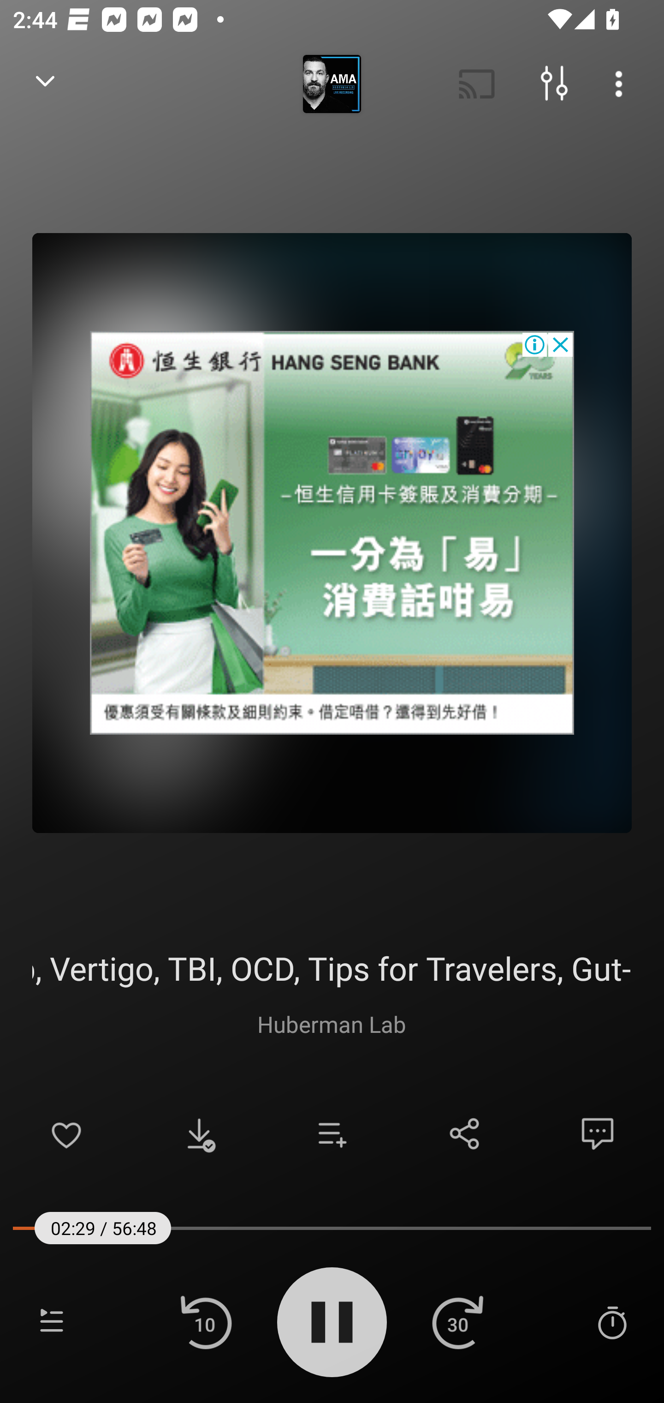 The image size is (664, 1403). What do you see at coordinates (45, 84) in the screenshot?
I see ` Back` at bounding box center [45, 84].